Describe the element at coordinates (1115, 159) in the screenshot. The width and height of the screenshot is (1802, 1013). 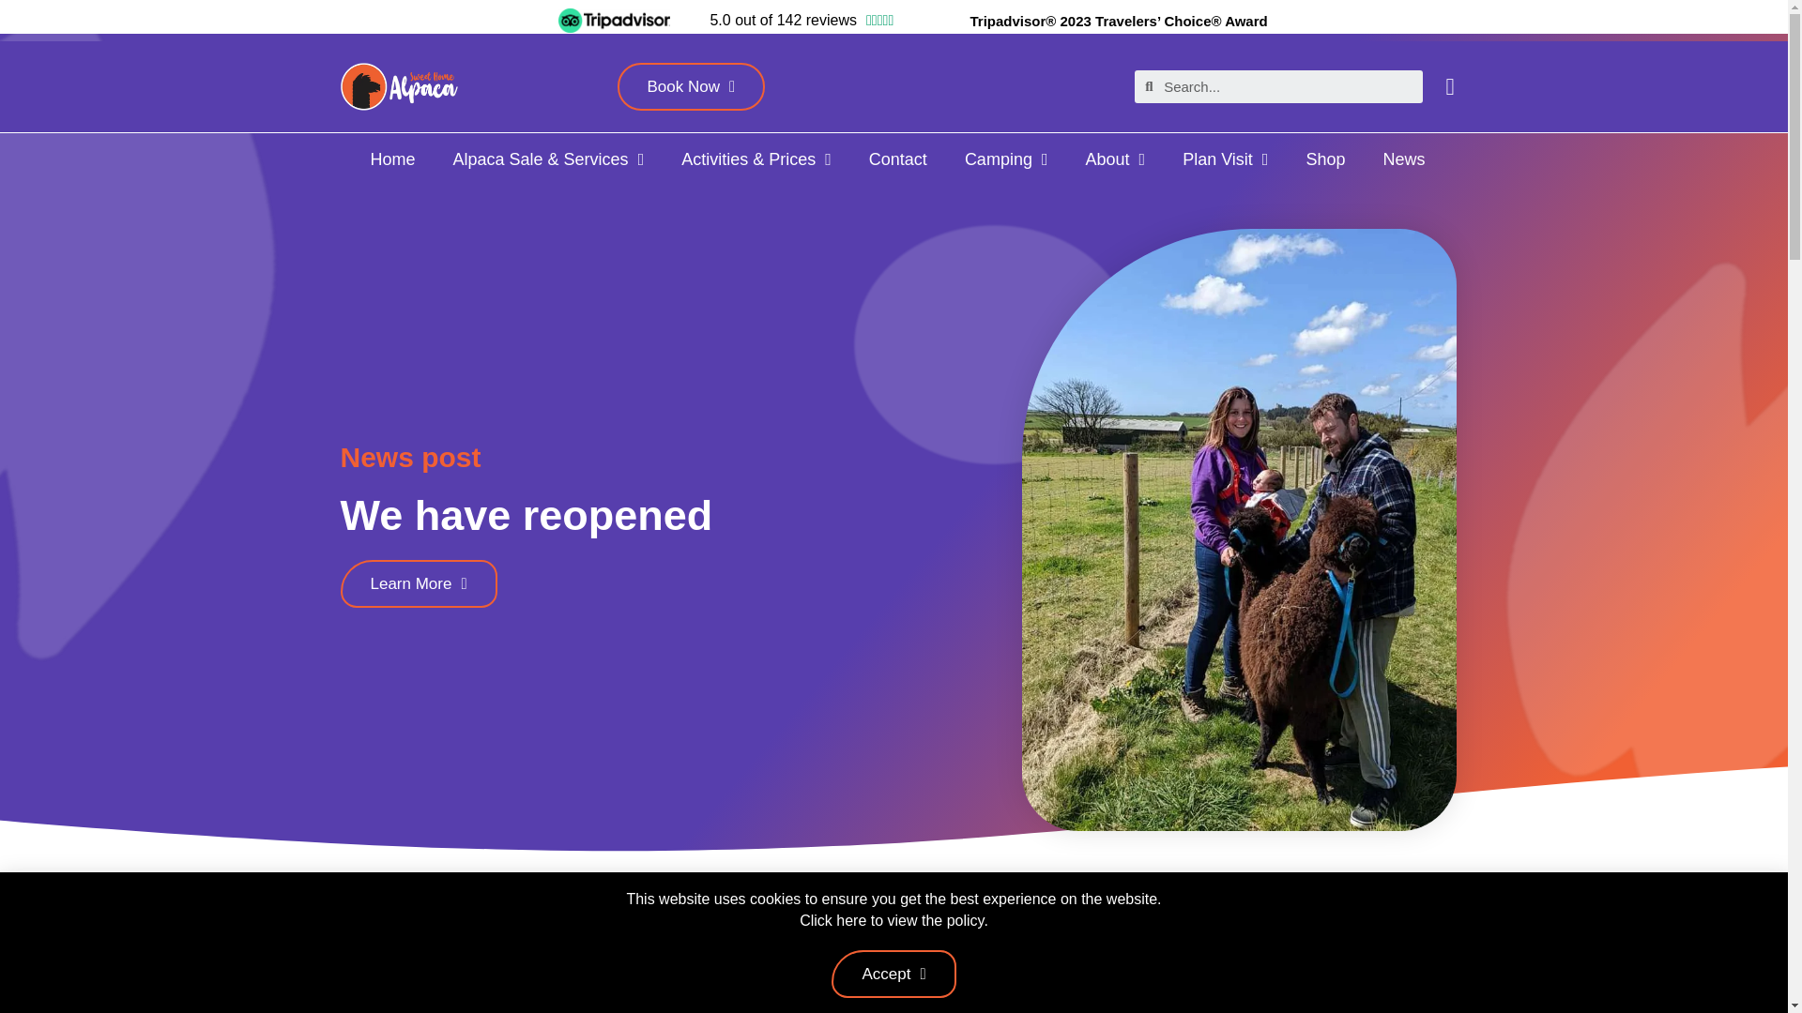
I see `About` at that location.